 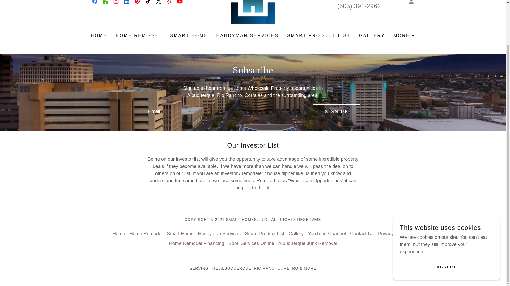 What do you see at coordinates (189, 35) in the screenshot?
I see `SMART HOME` at bounding box center [189, 35].